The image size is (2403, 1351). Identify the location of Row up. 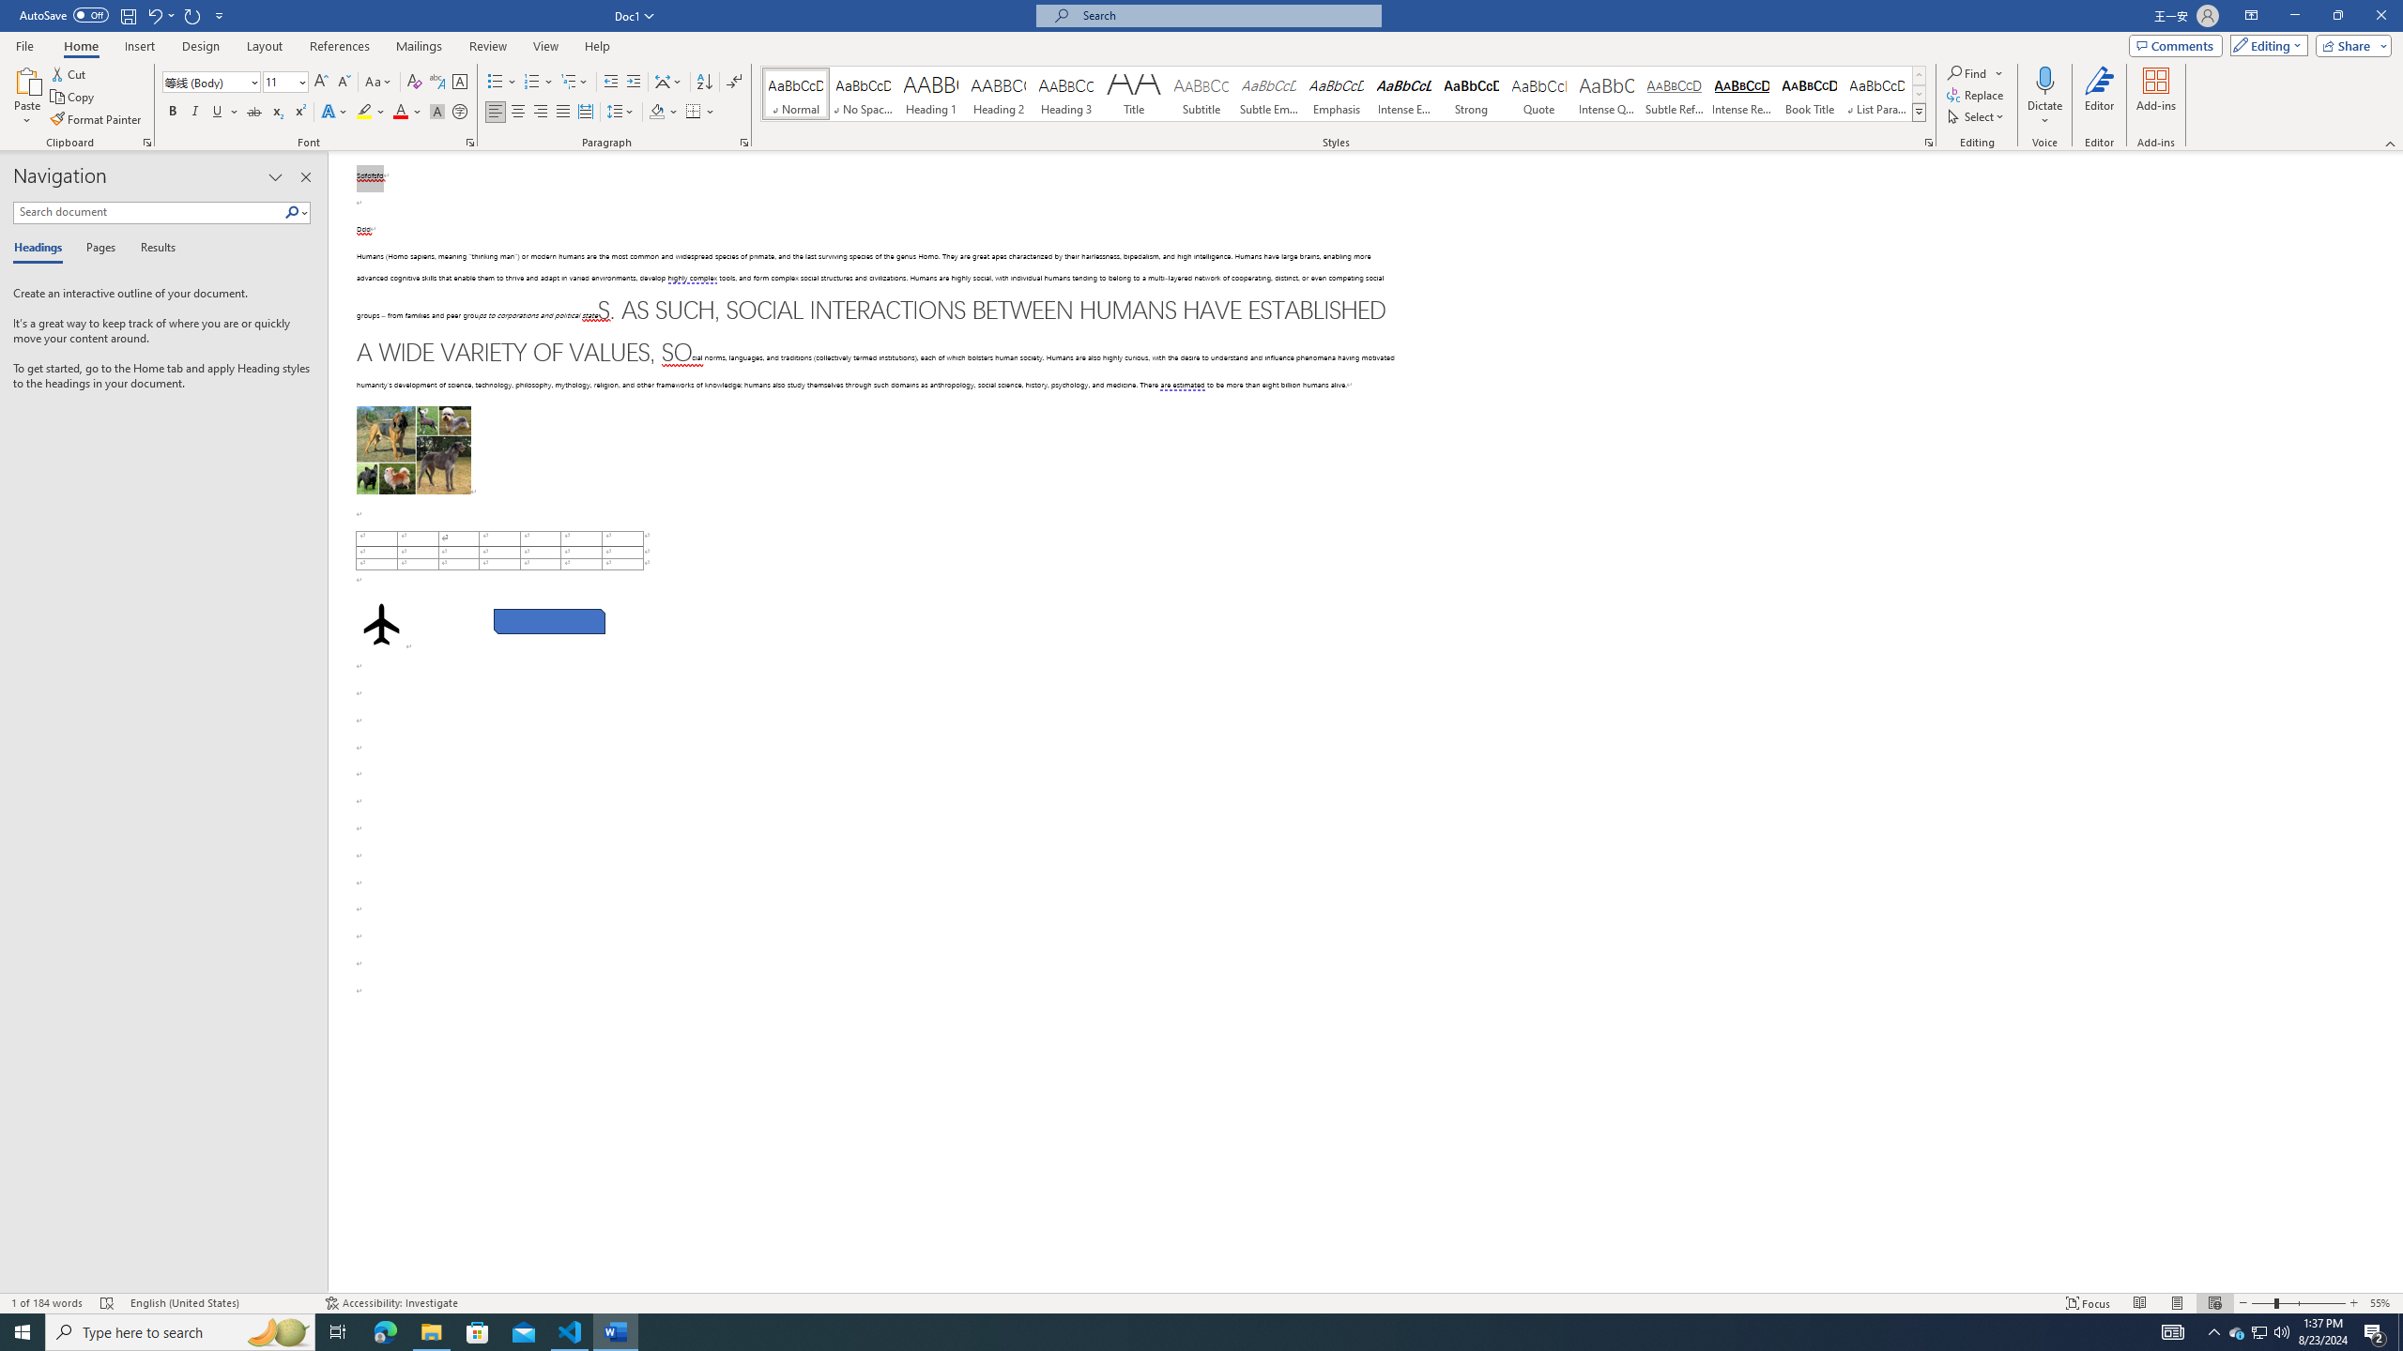
(1920, 75).